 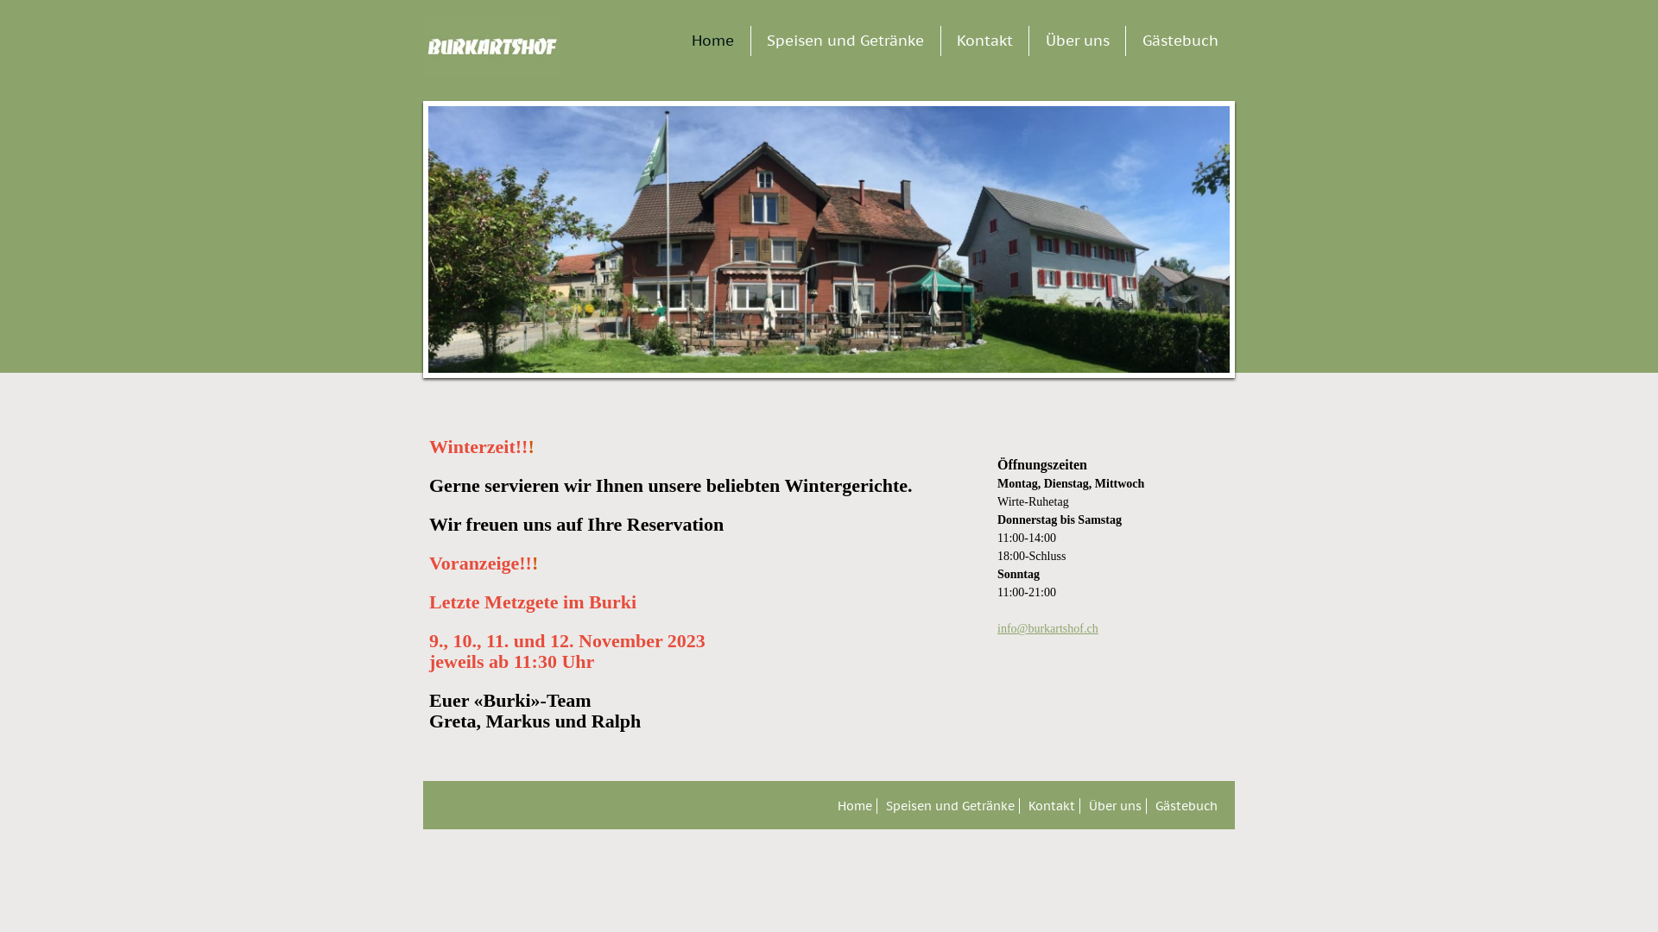 What do you see at coordinates (713, 41) in the screenshot?
I see `Home` at bounding box center [713, 41].